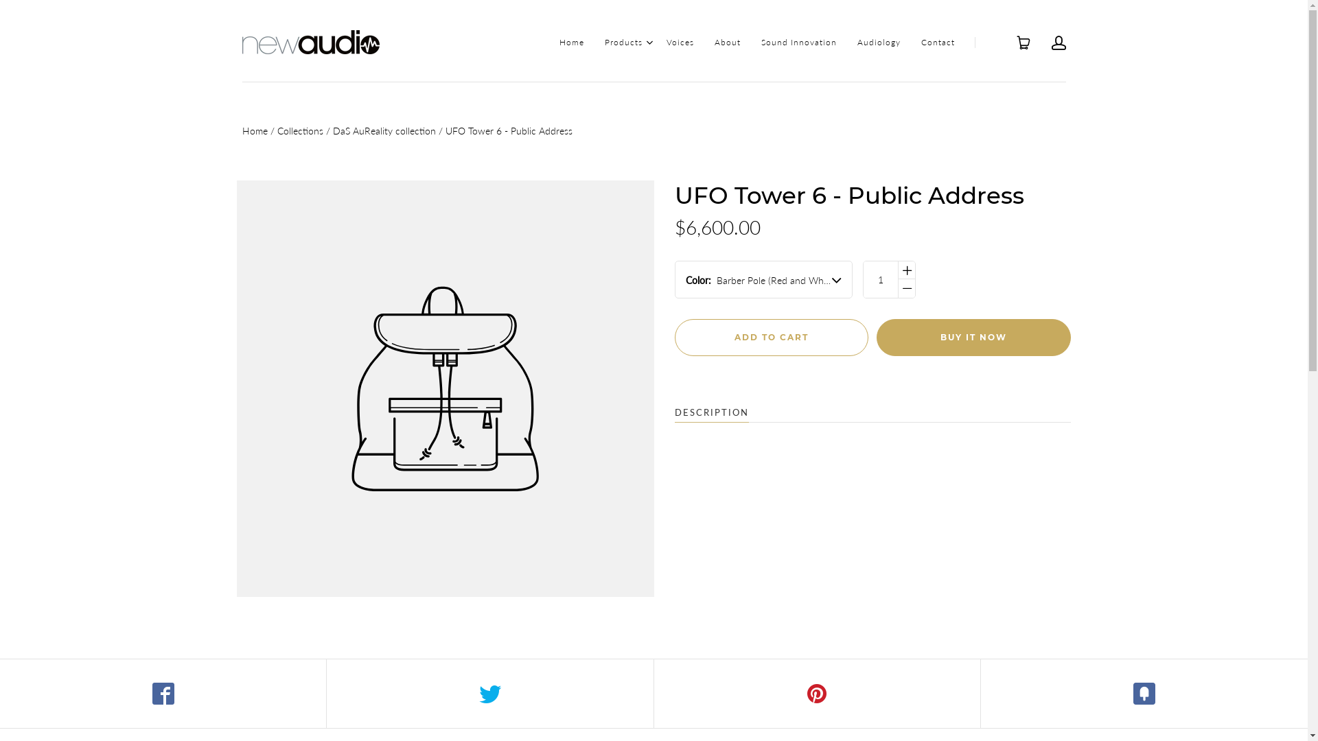 The image size is (1318, 741). What do you see at coordinates (817, 694) in the screenshot?
I see `Pin it` at bounding box center [817, 694].